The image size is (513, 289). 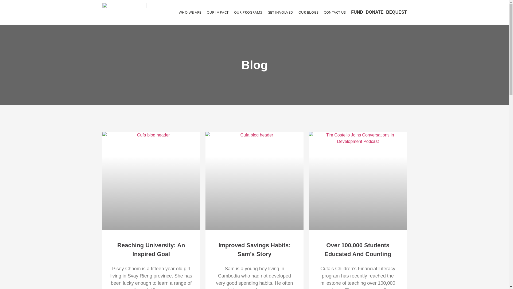 I want to click on Reaching University: An Inspired Goal, so click(x=151, y=250).